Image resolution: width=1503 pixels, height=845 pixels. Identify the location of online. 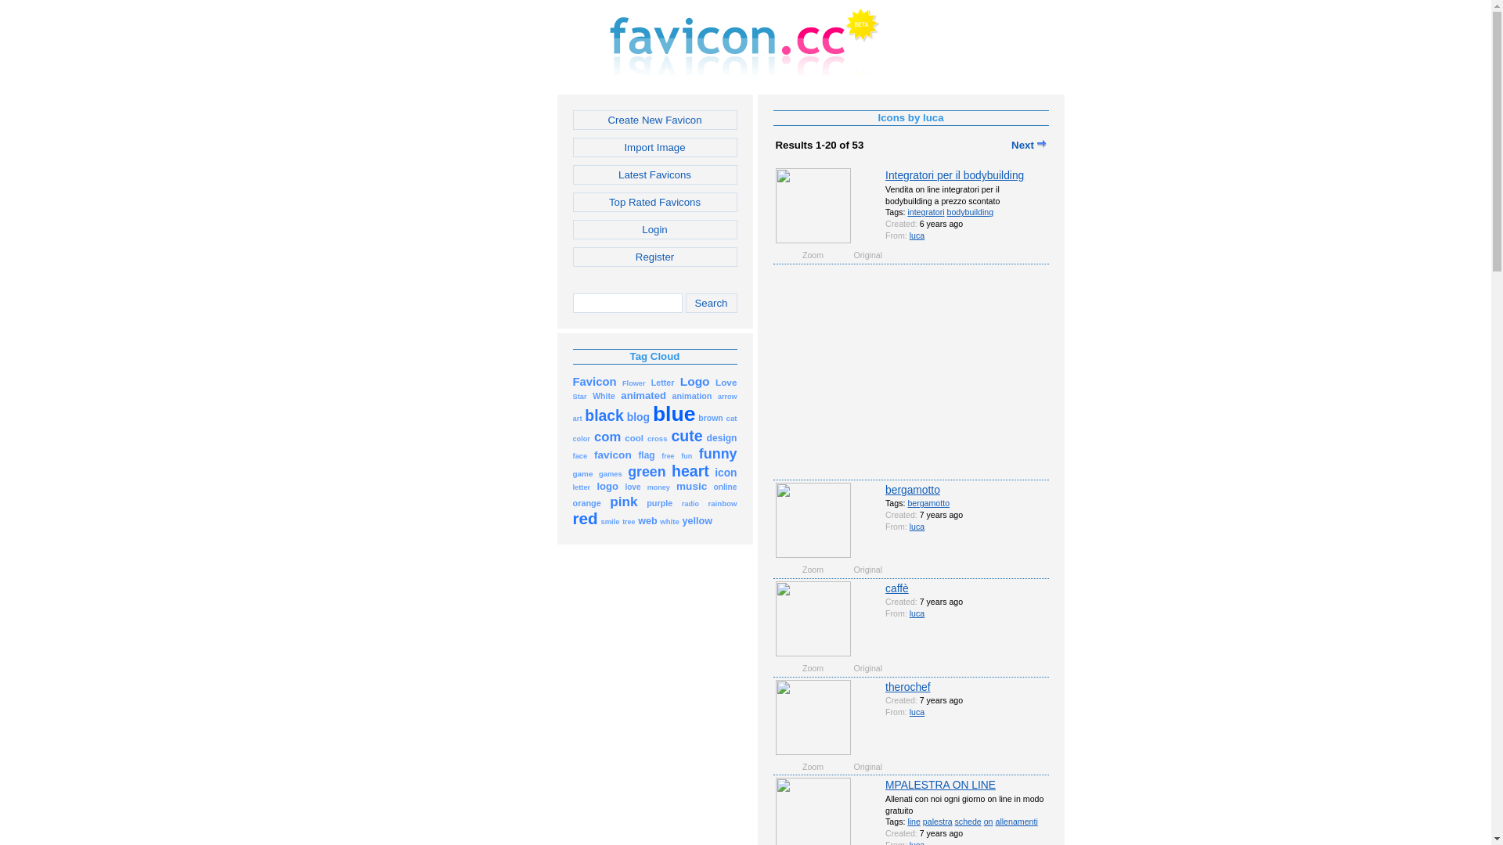
(725, 487).